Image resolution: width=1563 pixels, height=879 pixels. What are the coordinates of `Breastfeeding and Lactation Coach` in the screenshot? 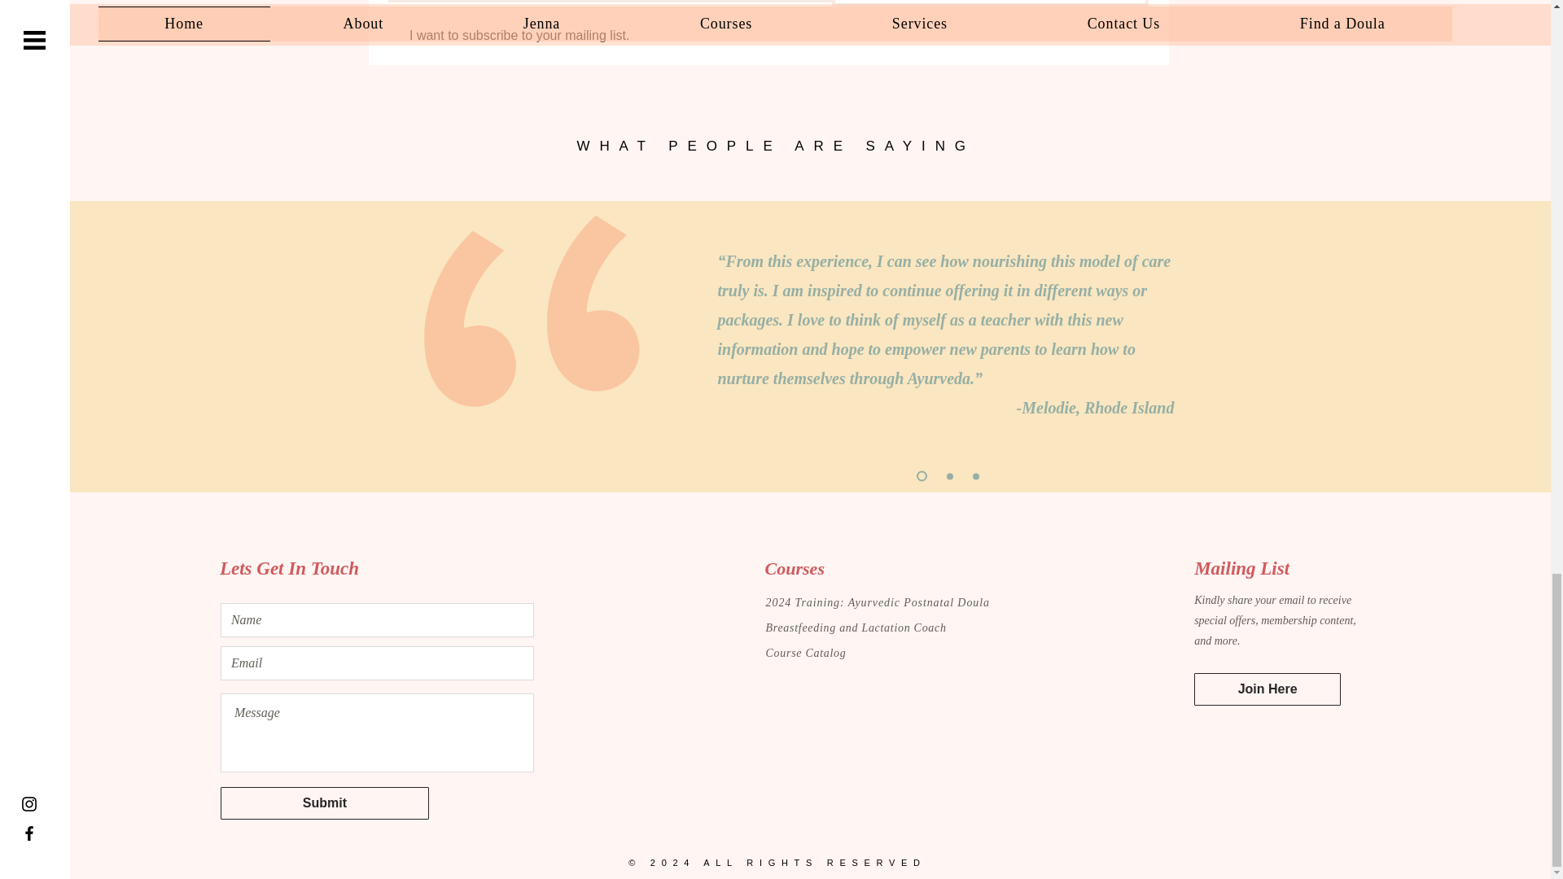 It's located at (856, 627).